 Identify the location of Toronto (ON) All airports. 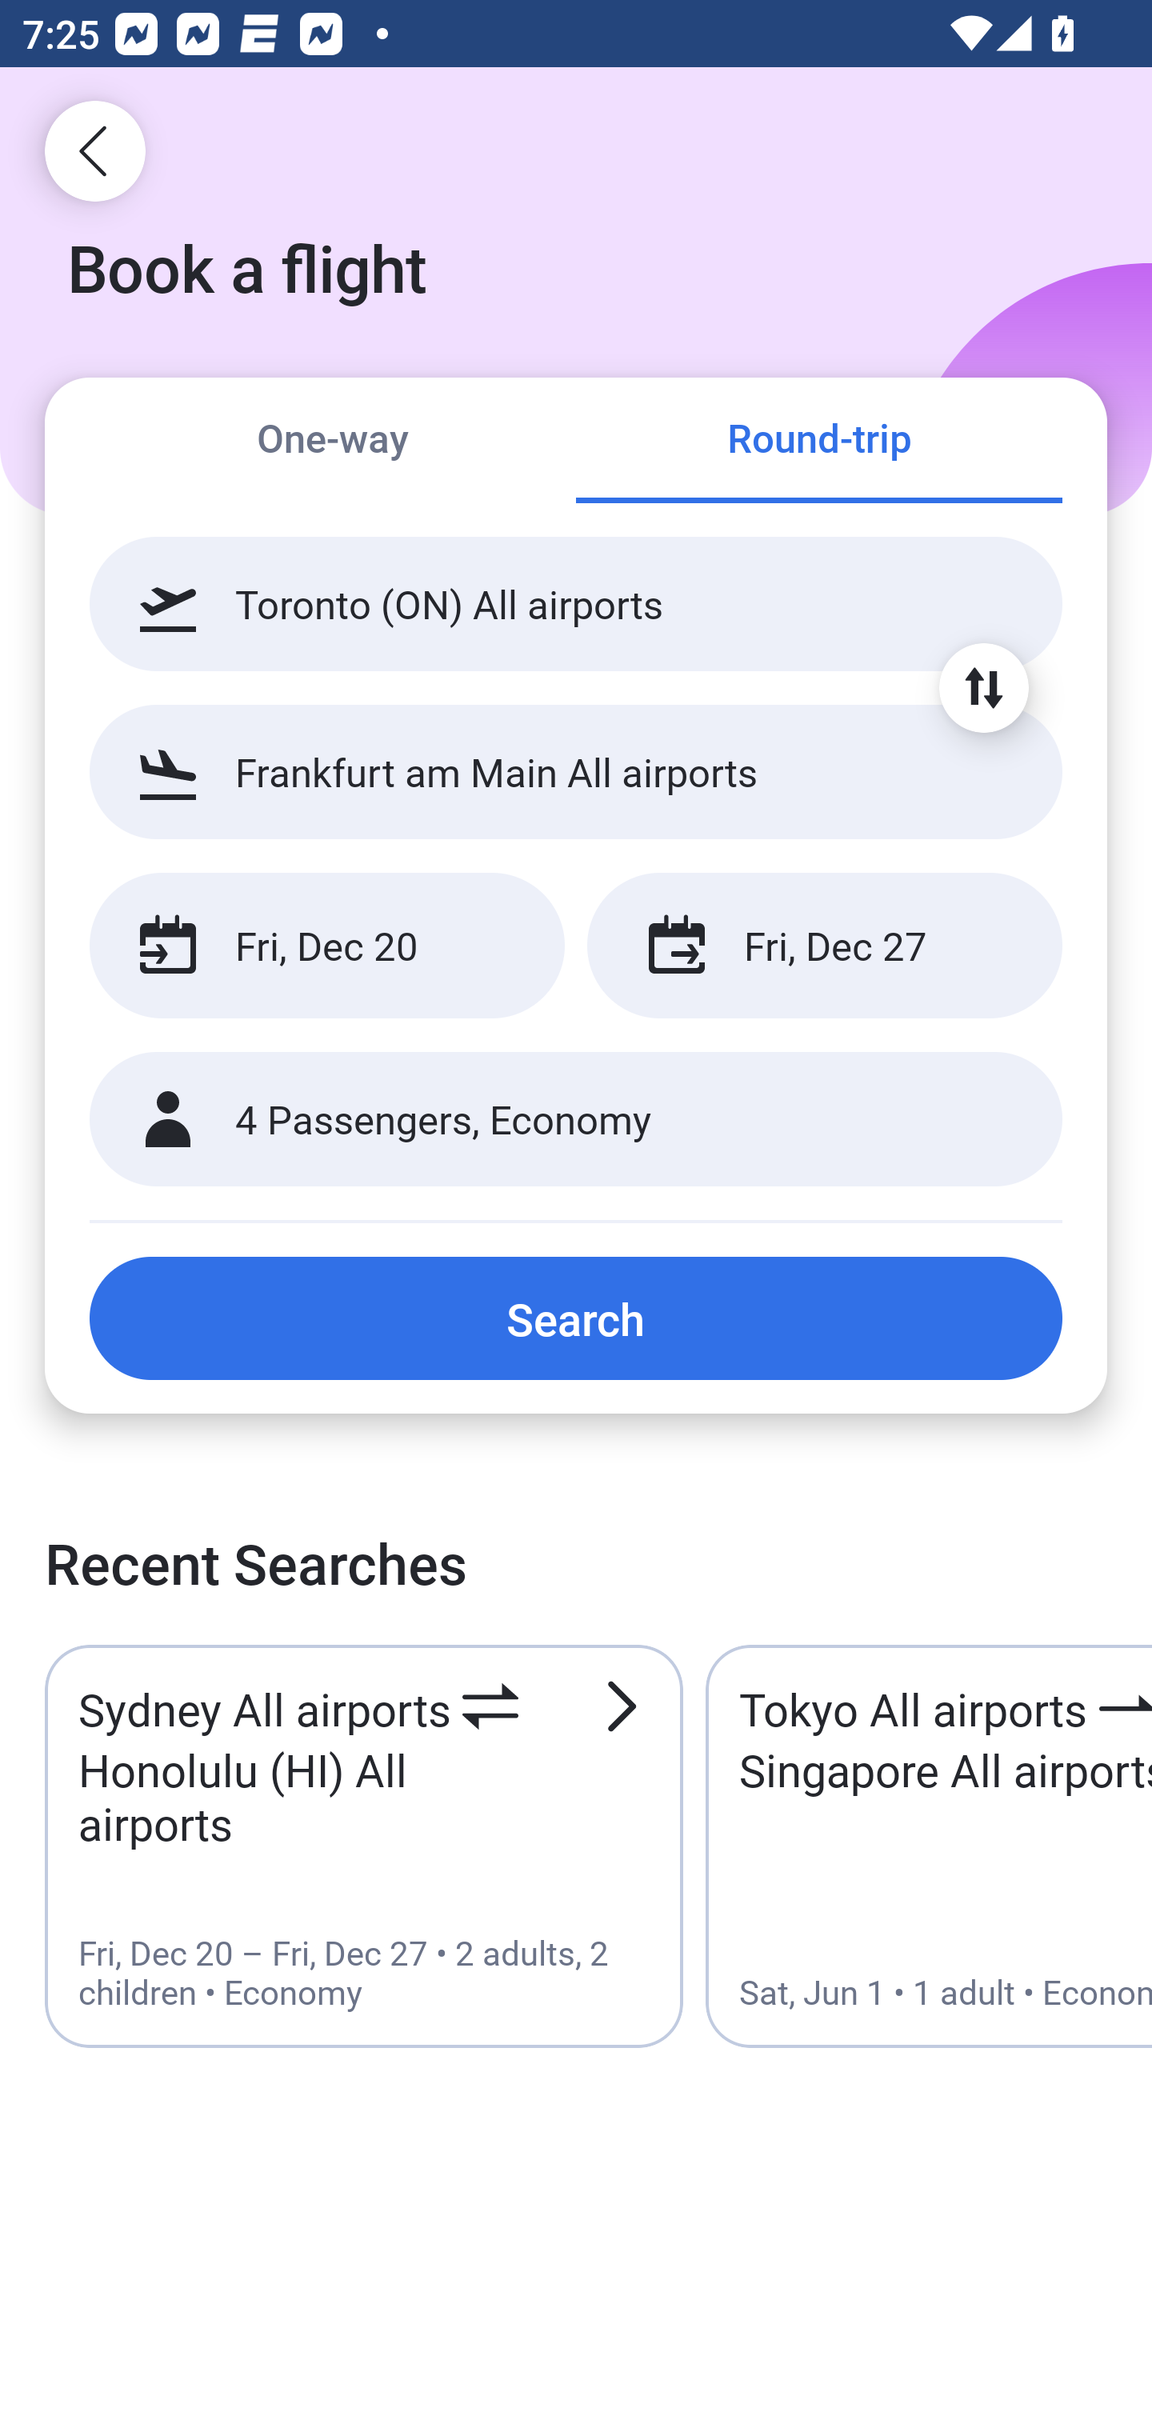
(576, 604).